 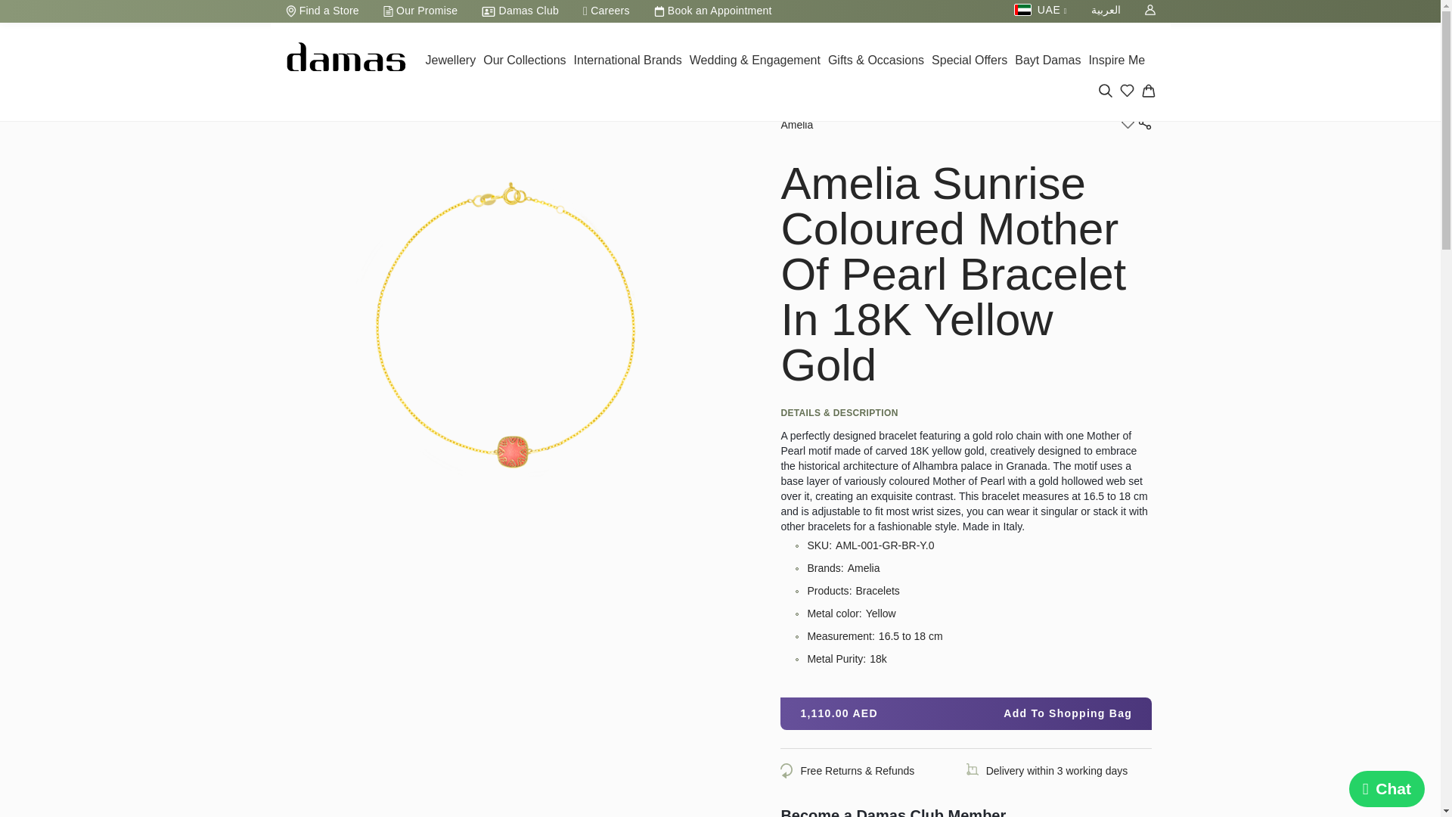 I want to click on Find a Store, so click(x=322, y=11).